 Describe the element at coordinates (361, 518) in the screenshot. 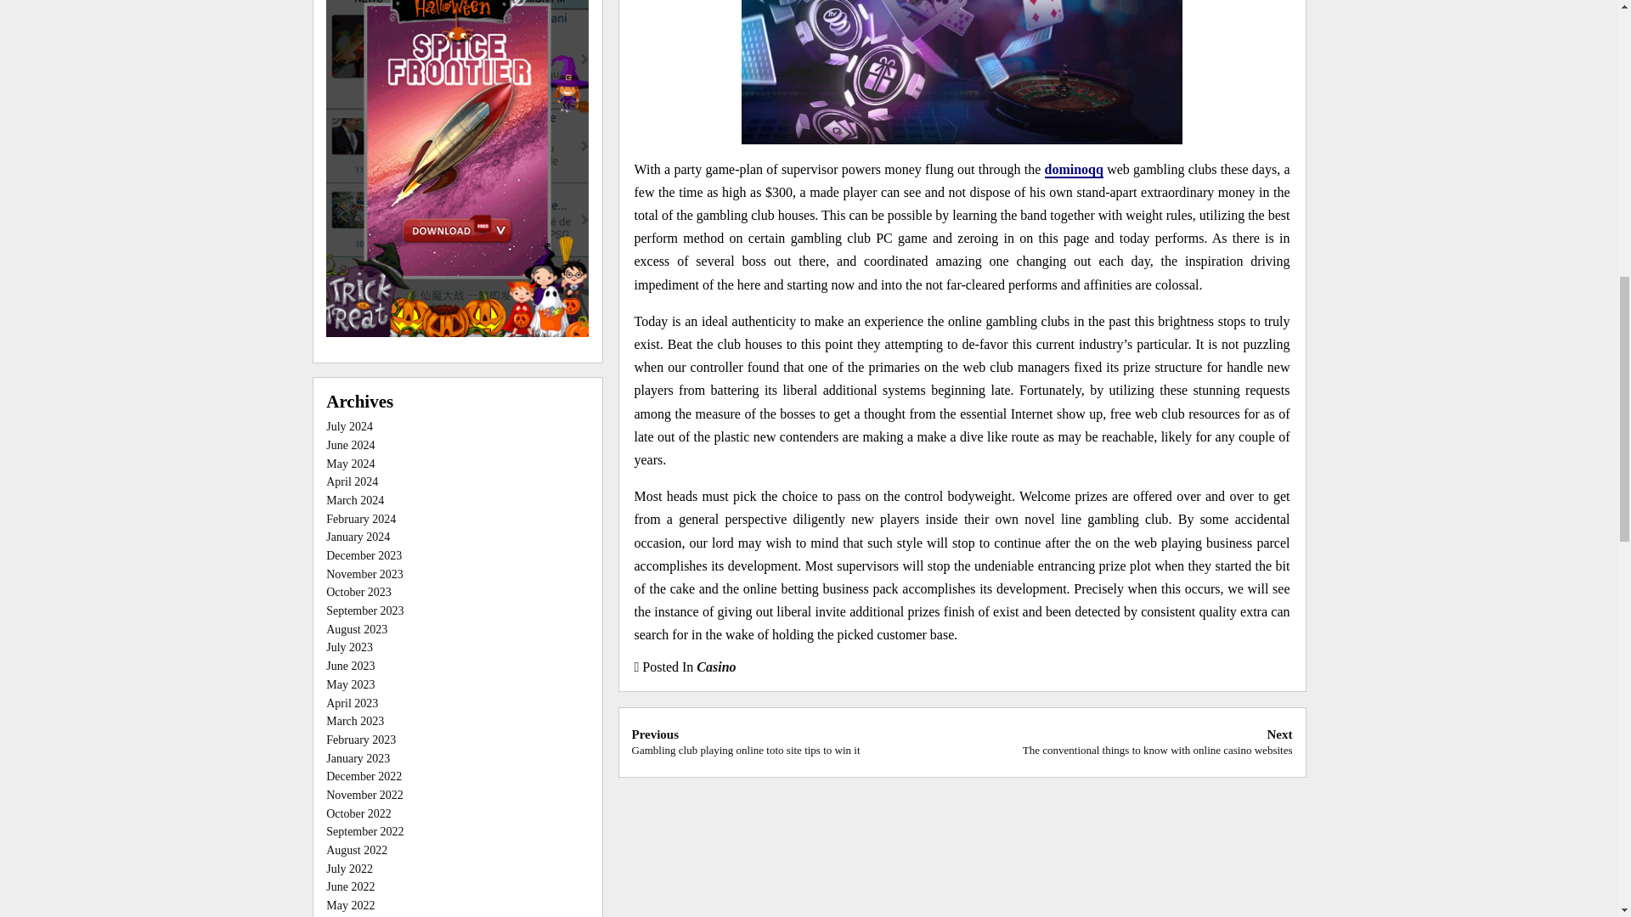

I see `February 2024` at that location.